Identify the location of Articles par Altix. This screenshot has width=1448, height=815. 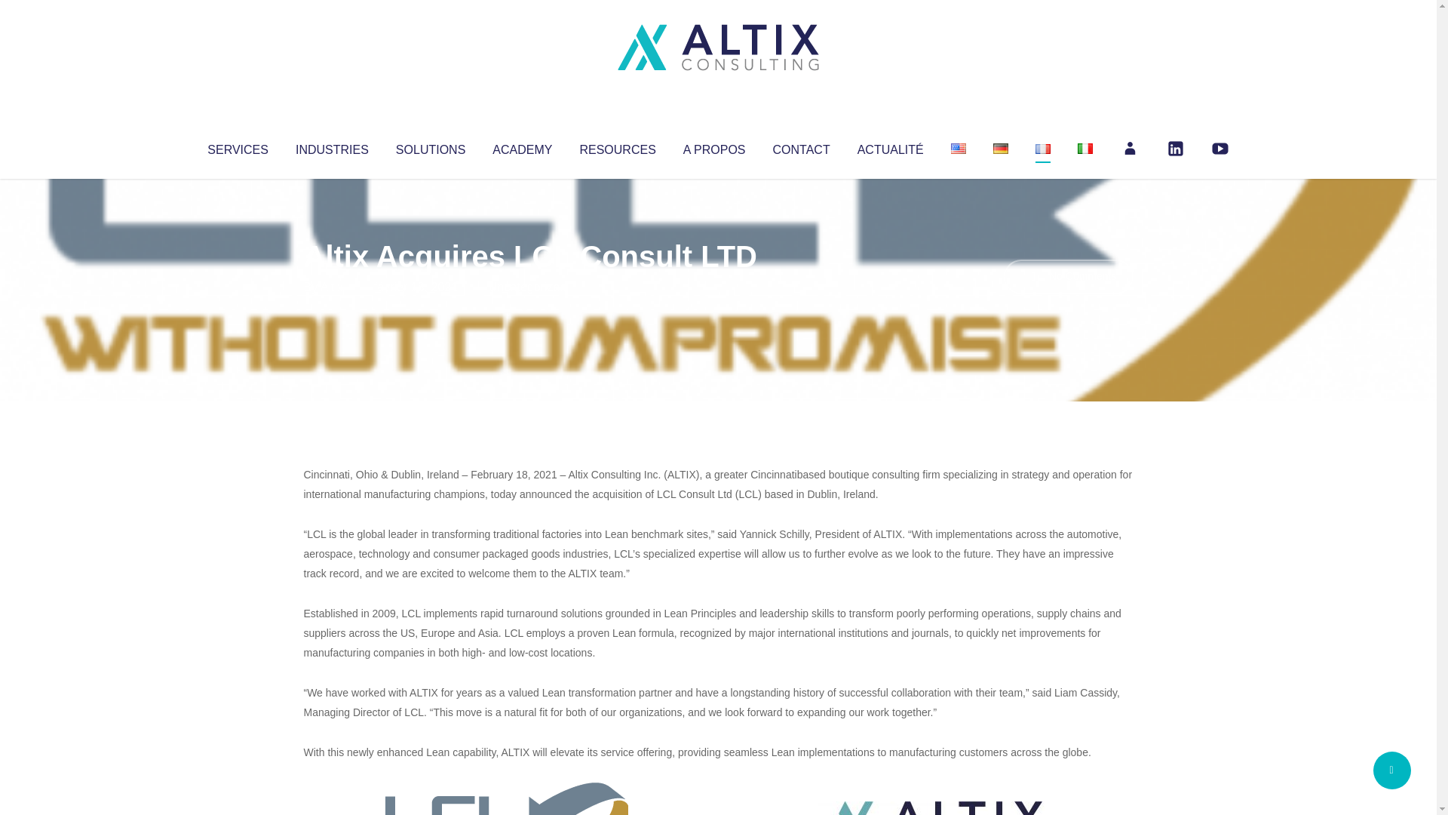
(332, 287).